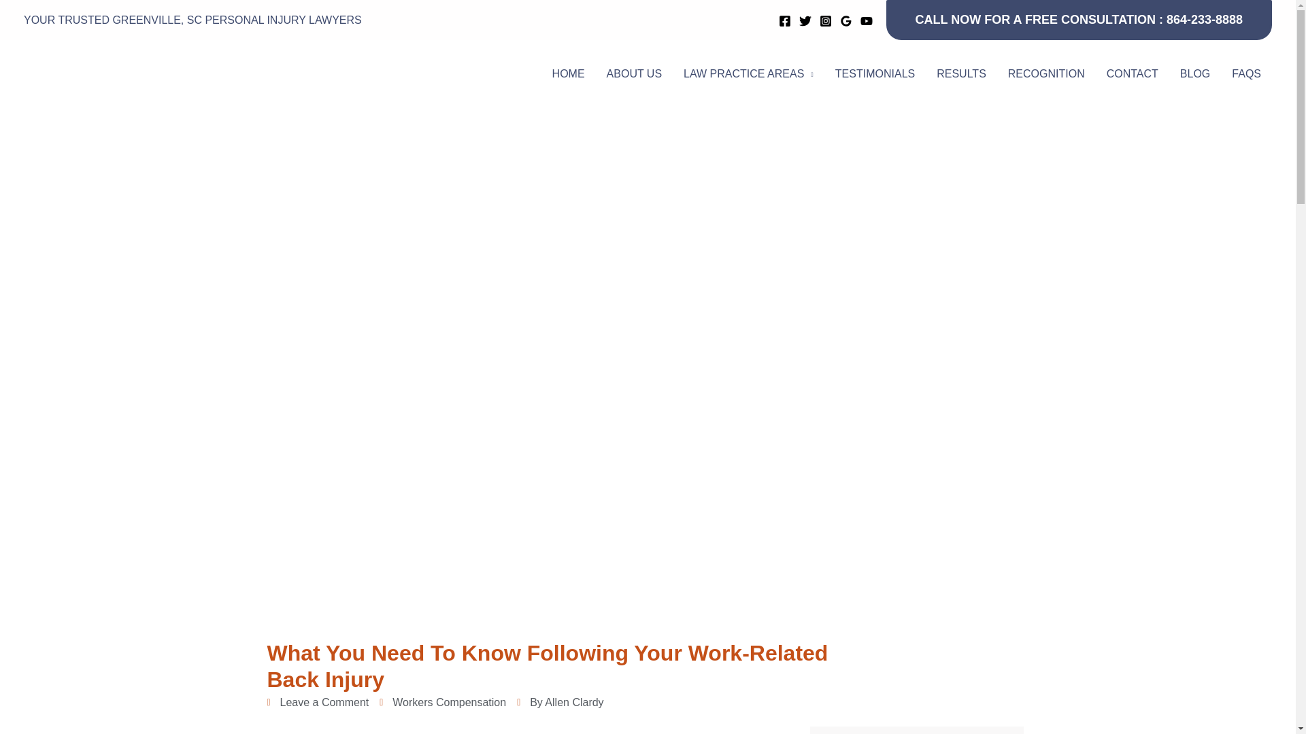 The image size is (1306, 734). I want to click on CONTACT, so click(1132, 73).